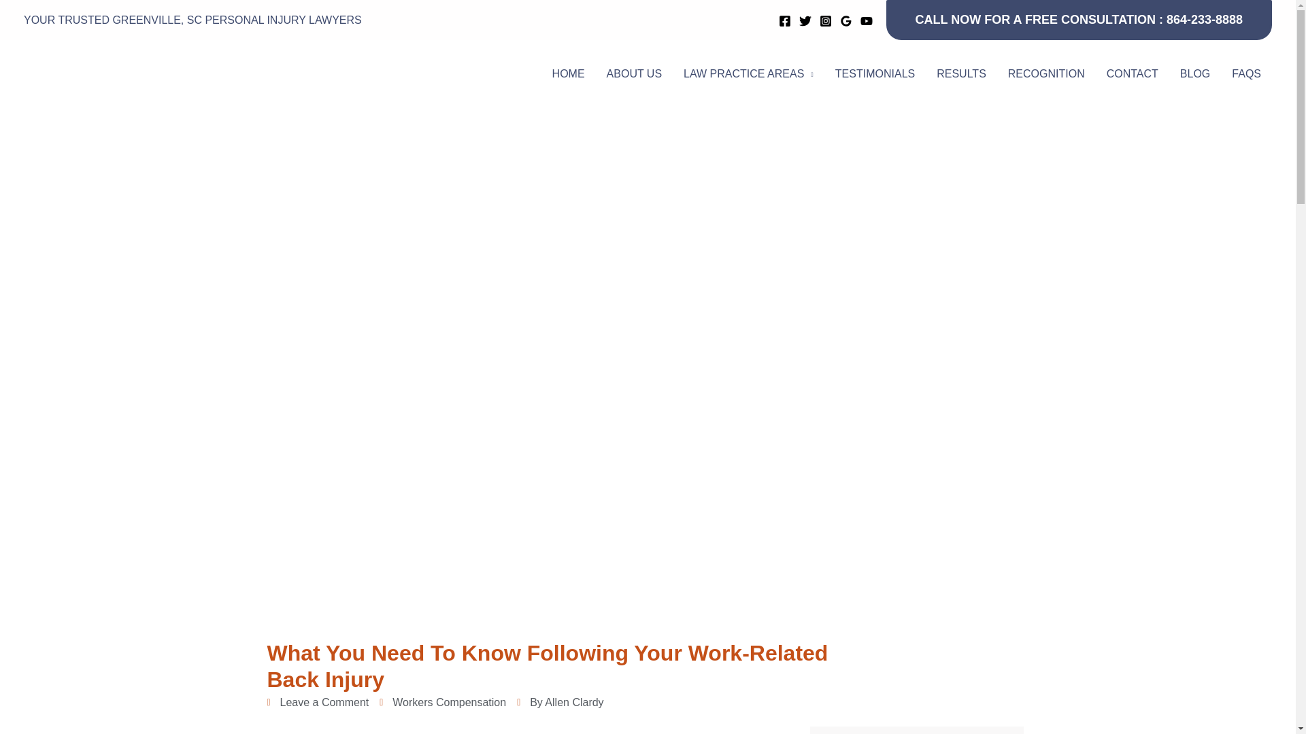 The image size is (1306, 734). I want to click on CONTACT, so click(1132, 73).